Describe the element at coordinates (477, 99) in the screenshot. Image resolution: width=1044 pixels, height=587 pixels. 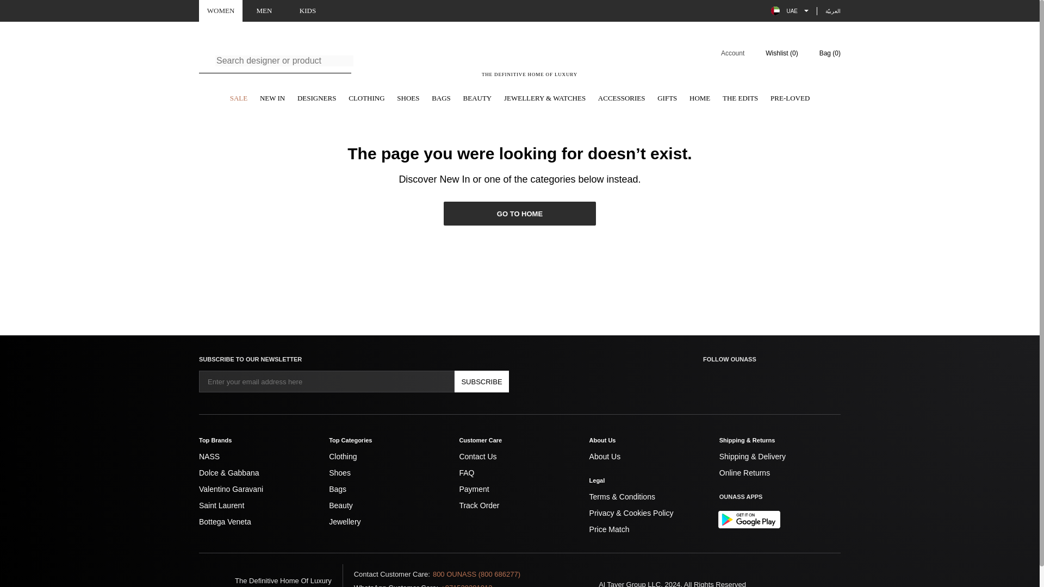
I see `BEAUTY` at that location.